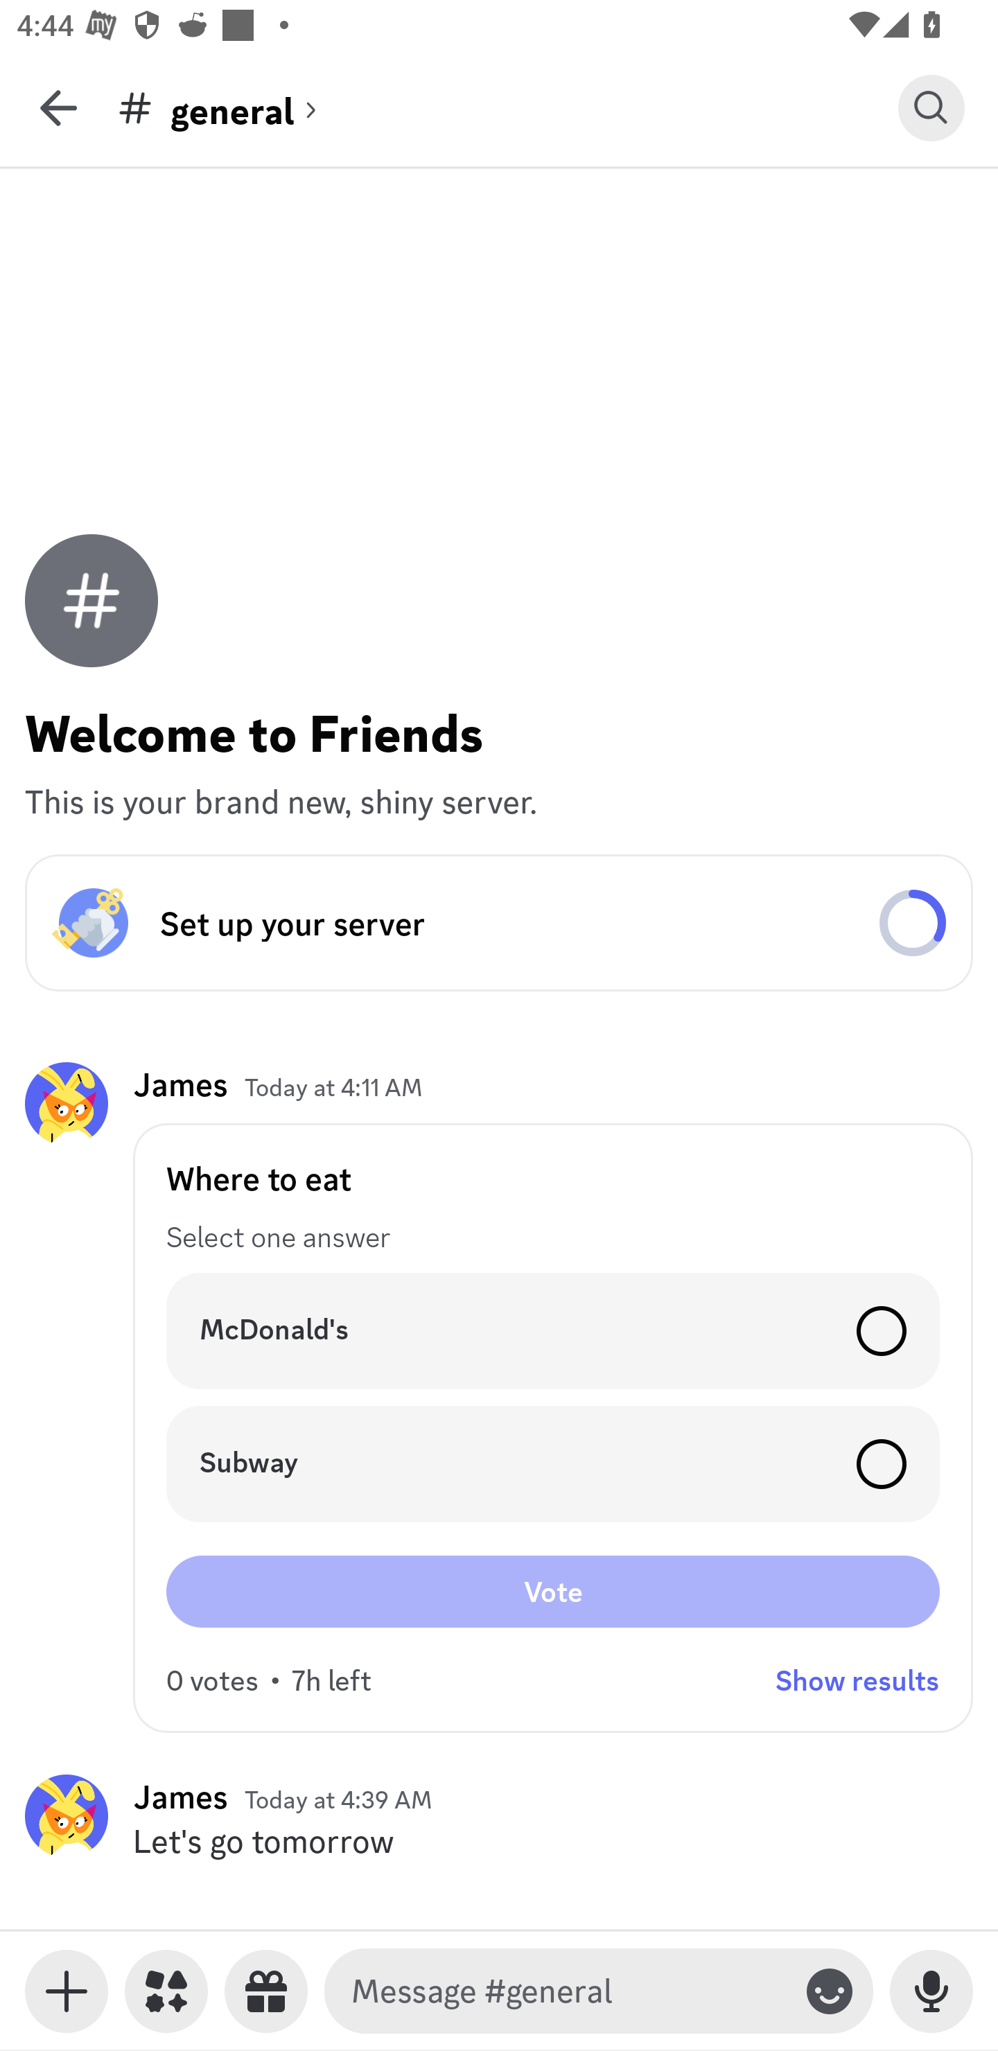  What do you see at coordinates (553, 1330) in the screenshot?
I see `McDonald's` at bounding box center [553, 1330].